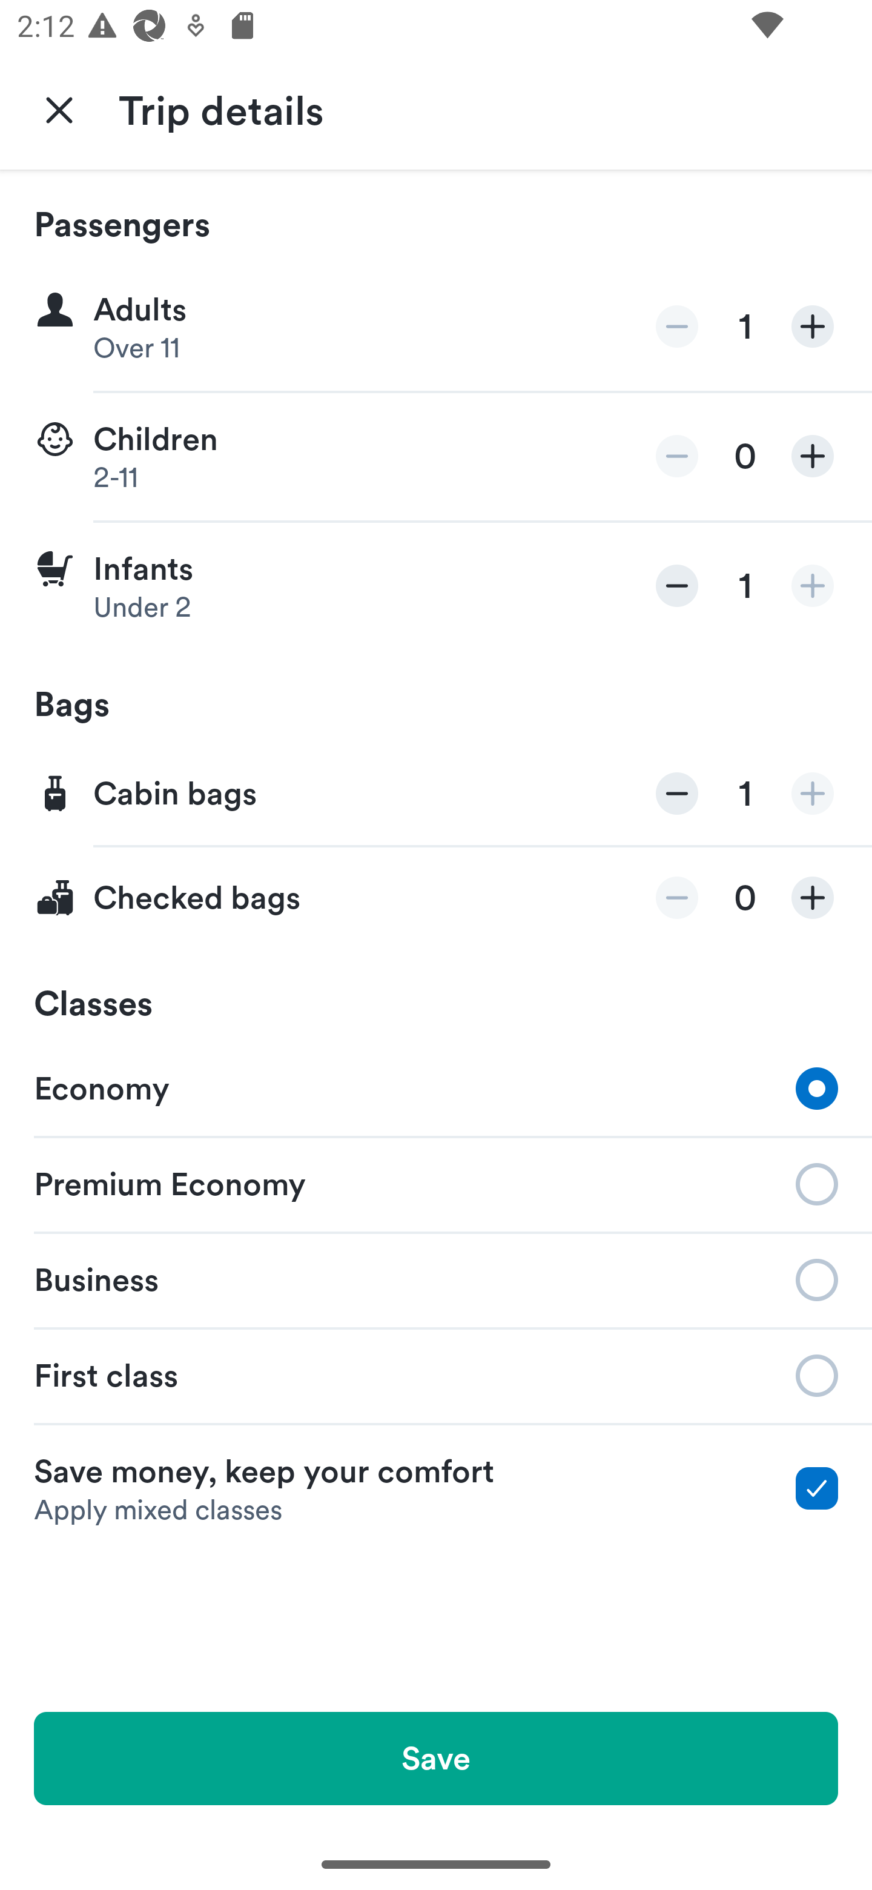 Image resolution: width=872 pixels, height=1890 pixels. Describe the element at coordinates (436, 586) in the screenshot. I see `Remove 1 Add Infants Under 2` at that location.